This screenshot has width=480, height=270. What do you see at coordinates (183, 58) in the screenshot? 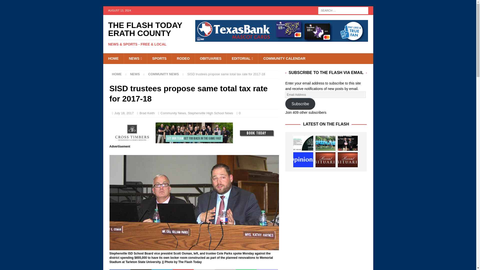
I see `RODEO` at bounding box center [183, 58].